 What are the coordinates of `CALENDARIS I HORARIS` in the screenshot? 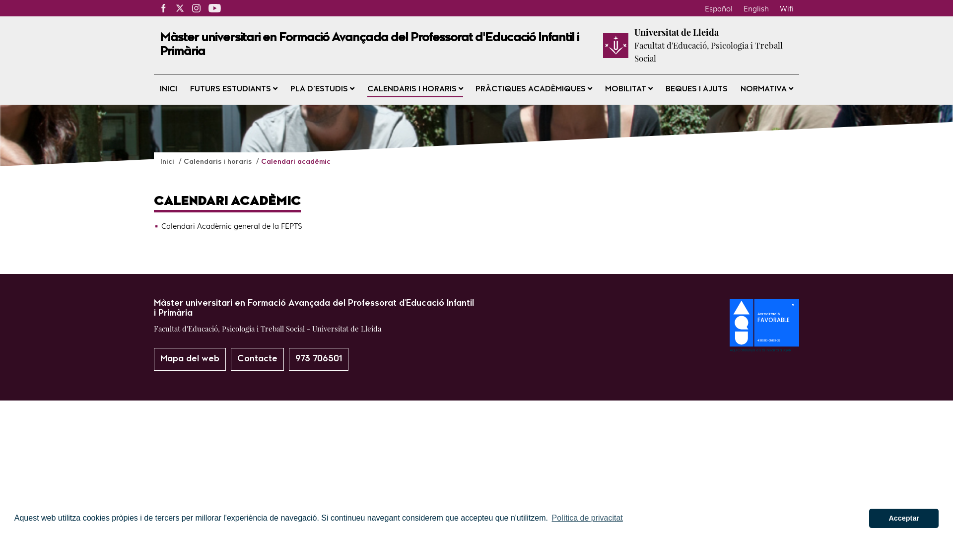 It's located at (415, 89).